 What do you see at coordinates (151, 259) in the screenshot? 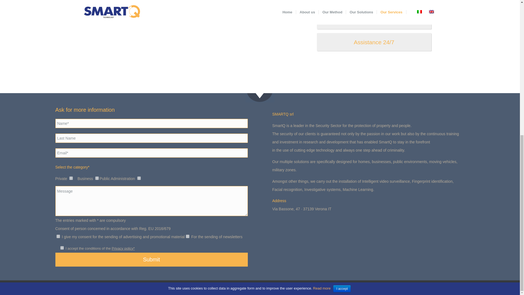
I see `Submit` at bounding box center [151, 259].